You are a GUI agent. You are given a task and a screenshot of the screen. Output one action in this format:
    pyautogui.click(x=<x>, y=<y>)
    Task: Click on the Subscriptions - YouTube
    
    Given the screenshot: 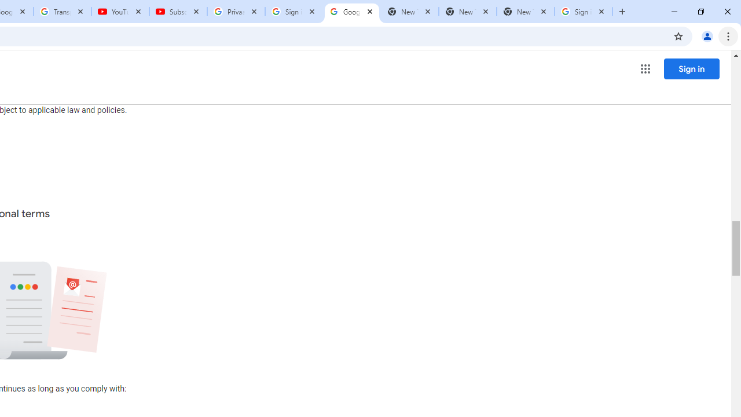 What is the action you would take?
    pyautogui.click(x=178, y=12)
    